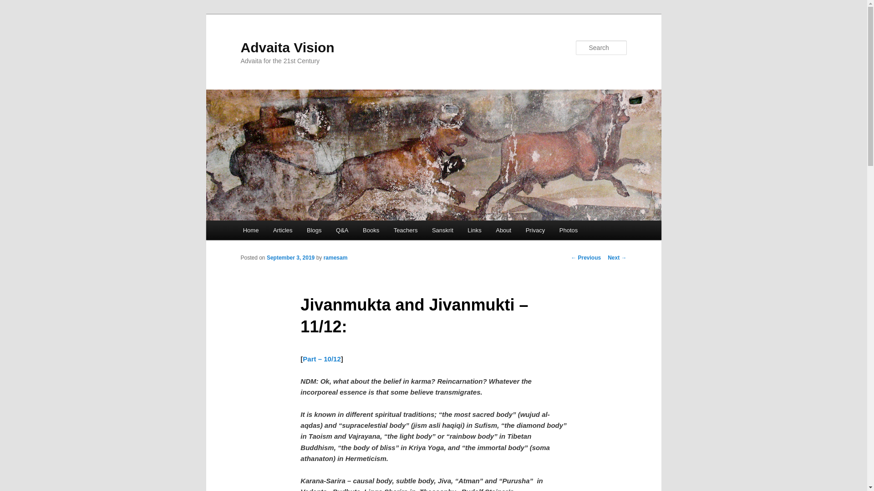  What do you see at coordinates (290, 257) in the screenshot?
I see `September 3, 2019` at bounding box center [290, 257].